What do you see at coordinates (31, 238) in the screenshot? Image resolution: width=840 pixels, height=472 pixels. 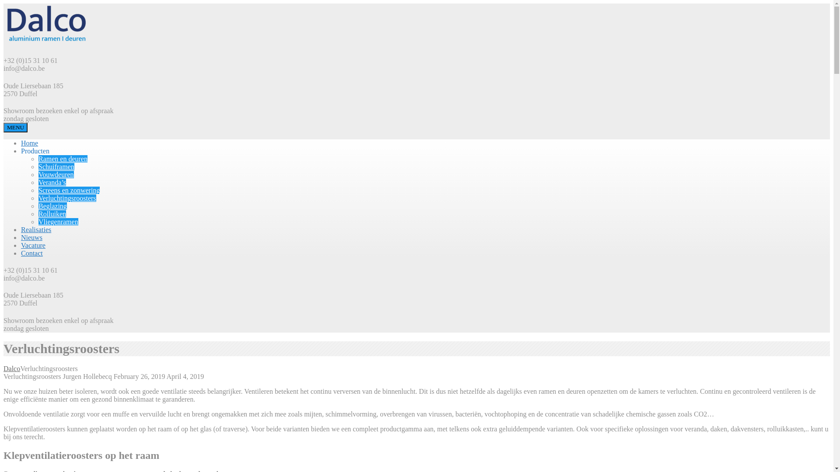 I see `Nieuws` at bounding box center [31, 238].